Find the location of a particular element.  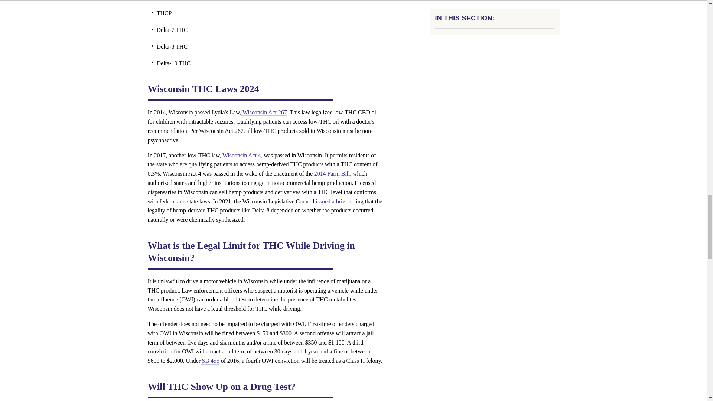

Wisconsin Act 4 is located at coordinates (241, 155).